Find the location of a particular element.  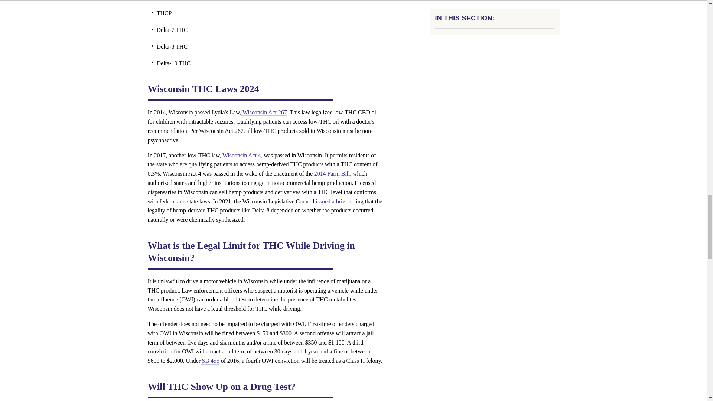

Wisconsin Act 4 is located at coordinates (241, 155).